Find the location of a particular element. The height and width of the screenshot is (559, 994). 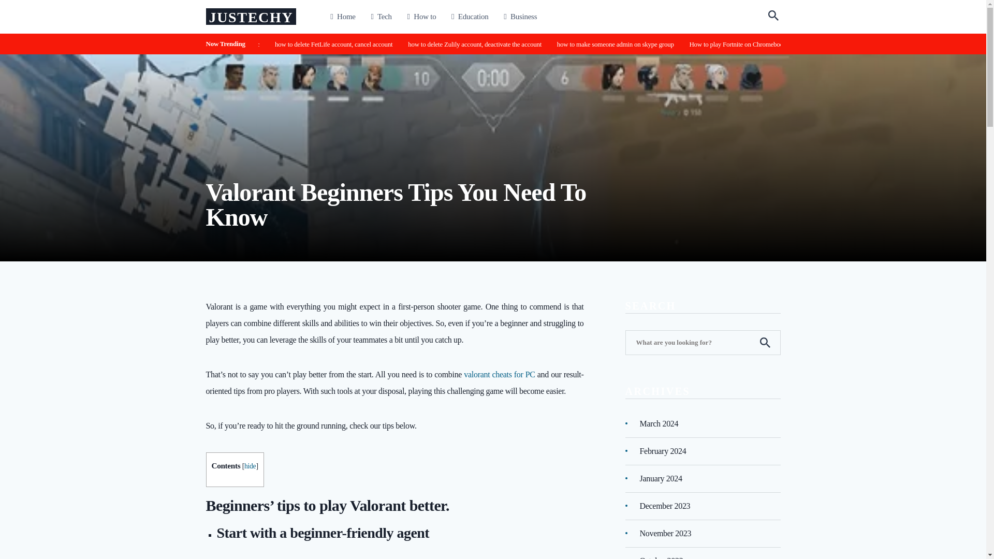

JUSTECHY is located at coordinates (251, 17).